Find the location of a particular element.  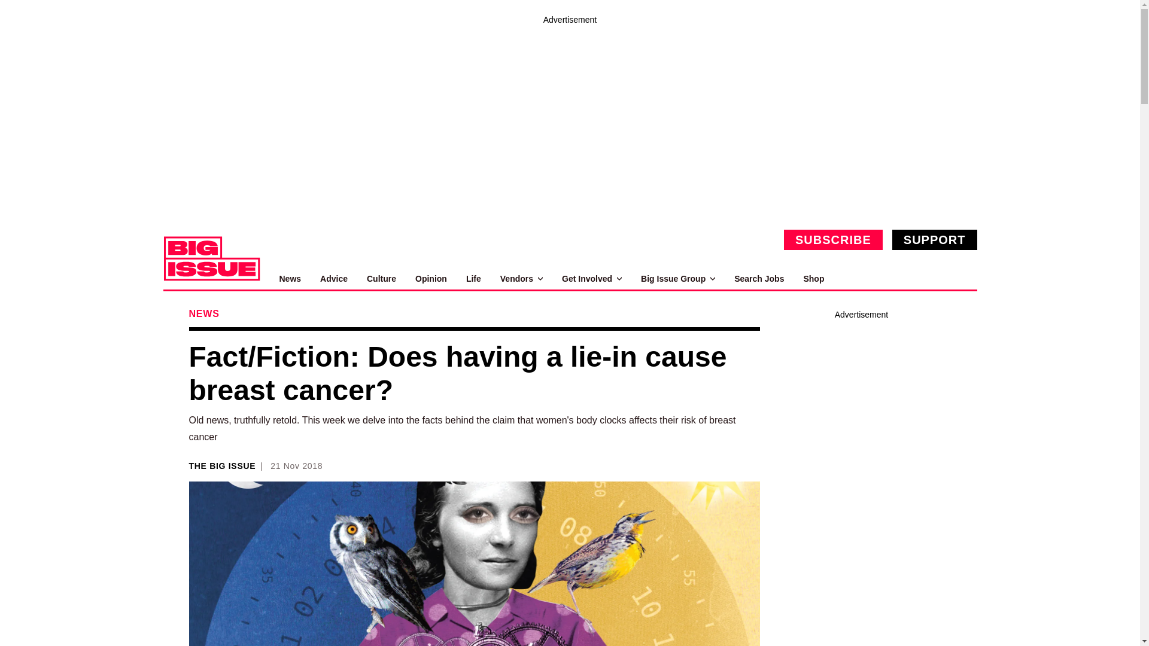

Support is located at coordinates (935, 239).